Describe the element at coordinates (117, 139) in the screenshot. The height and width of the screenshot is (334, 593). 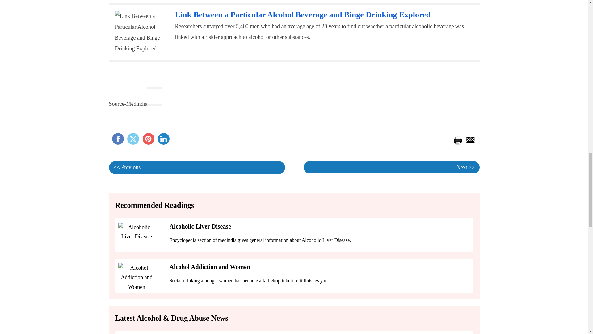
I see `Facebook` at that location.